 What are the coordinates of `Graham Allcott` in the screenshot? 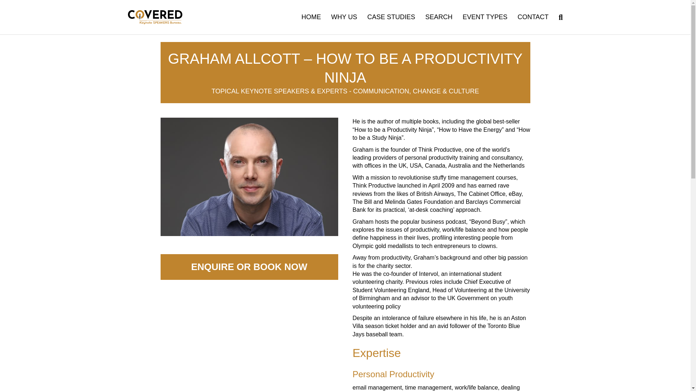 It's located at (249, 177).